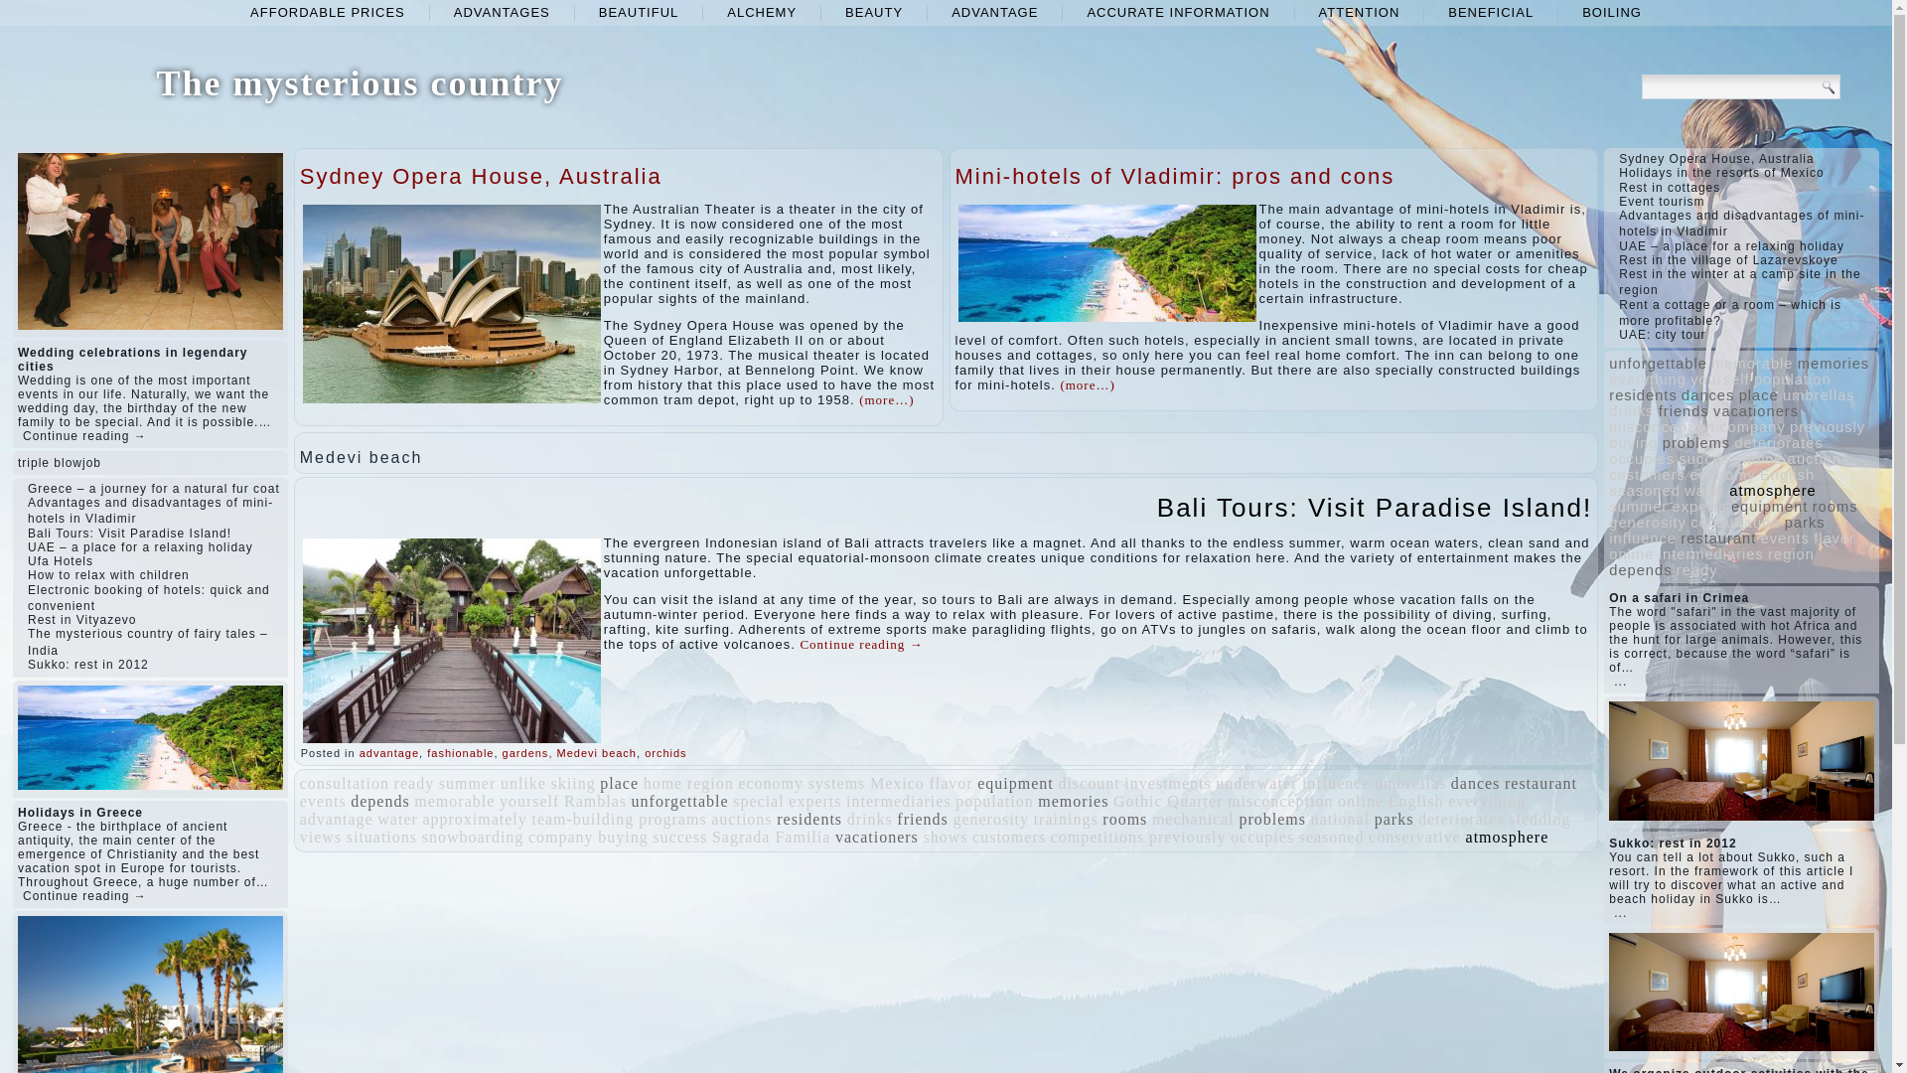  Describe the element at coordinates (1611, 12) in the screenshot. I see `boiling` at that location.